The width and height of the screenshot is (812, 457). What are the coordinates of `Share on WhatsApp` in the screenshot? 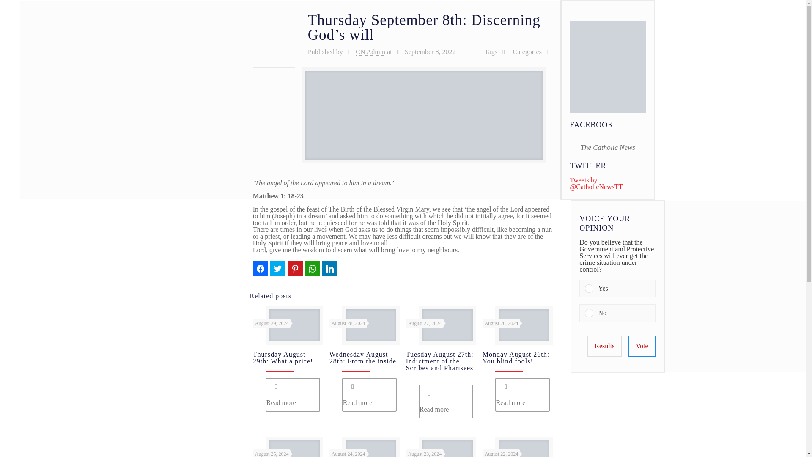 It's located at (312, 268).